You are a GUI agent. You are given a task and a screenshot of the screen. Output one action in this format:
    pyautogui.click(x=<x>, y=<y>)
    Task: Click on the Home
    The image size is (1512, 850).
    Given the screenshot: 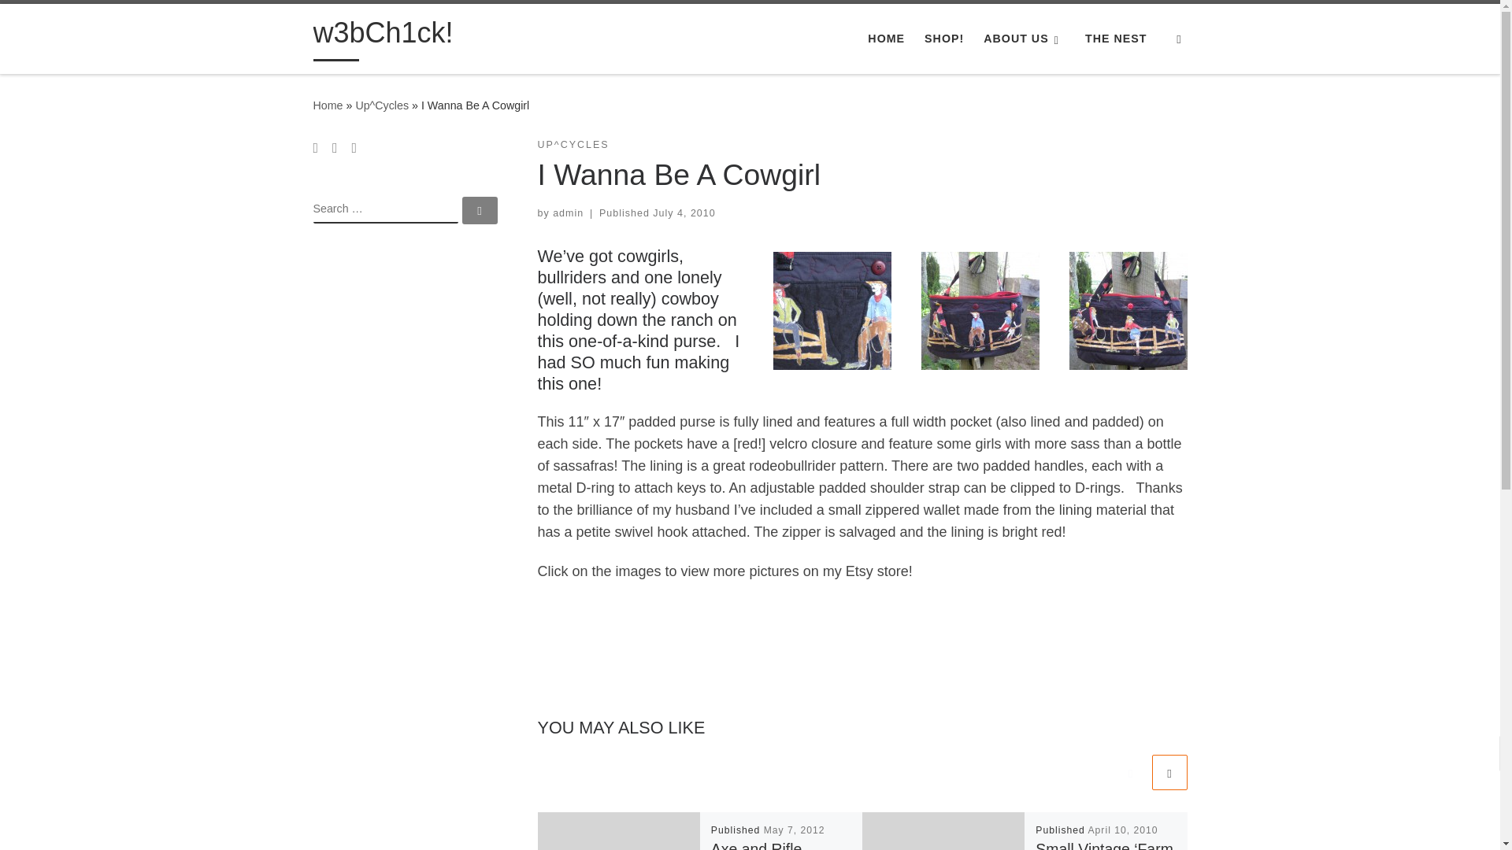 What is the action you would take?
    pyautogui.click(x=328, y=105)
    